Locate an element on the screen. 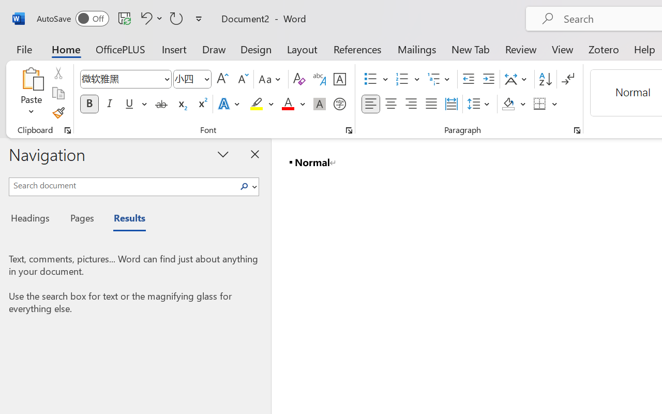 The image size is (662, 414). Mailings is located at coordinates (417, 49).